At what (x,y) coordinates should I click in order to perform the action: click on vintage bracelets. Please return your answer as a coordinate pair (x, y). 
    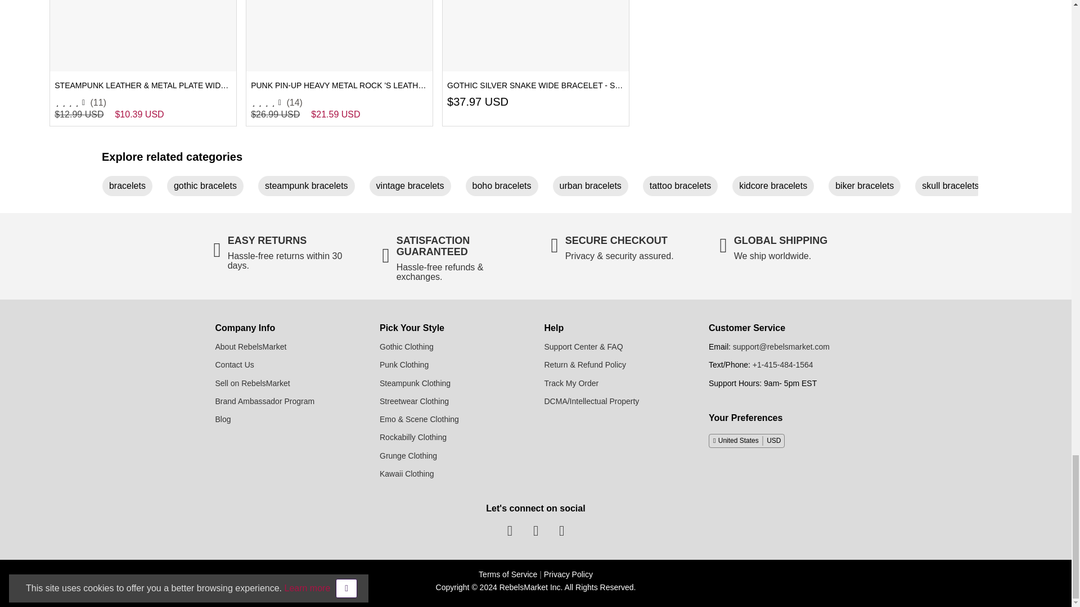
    Looking at the image, I should click on (414, 188).